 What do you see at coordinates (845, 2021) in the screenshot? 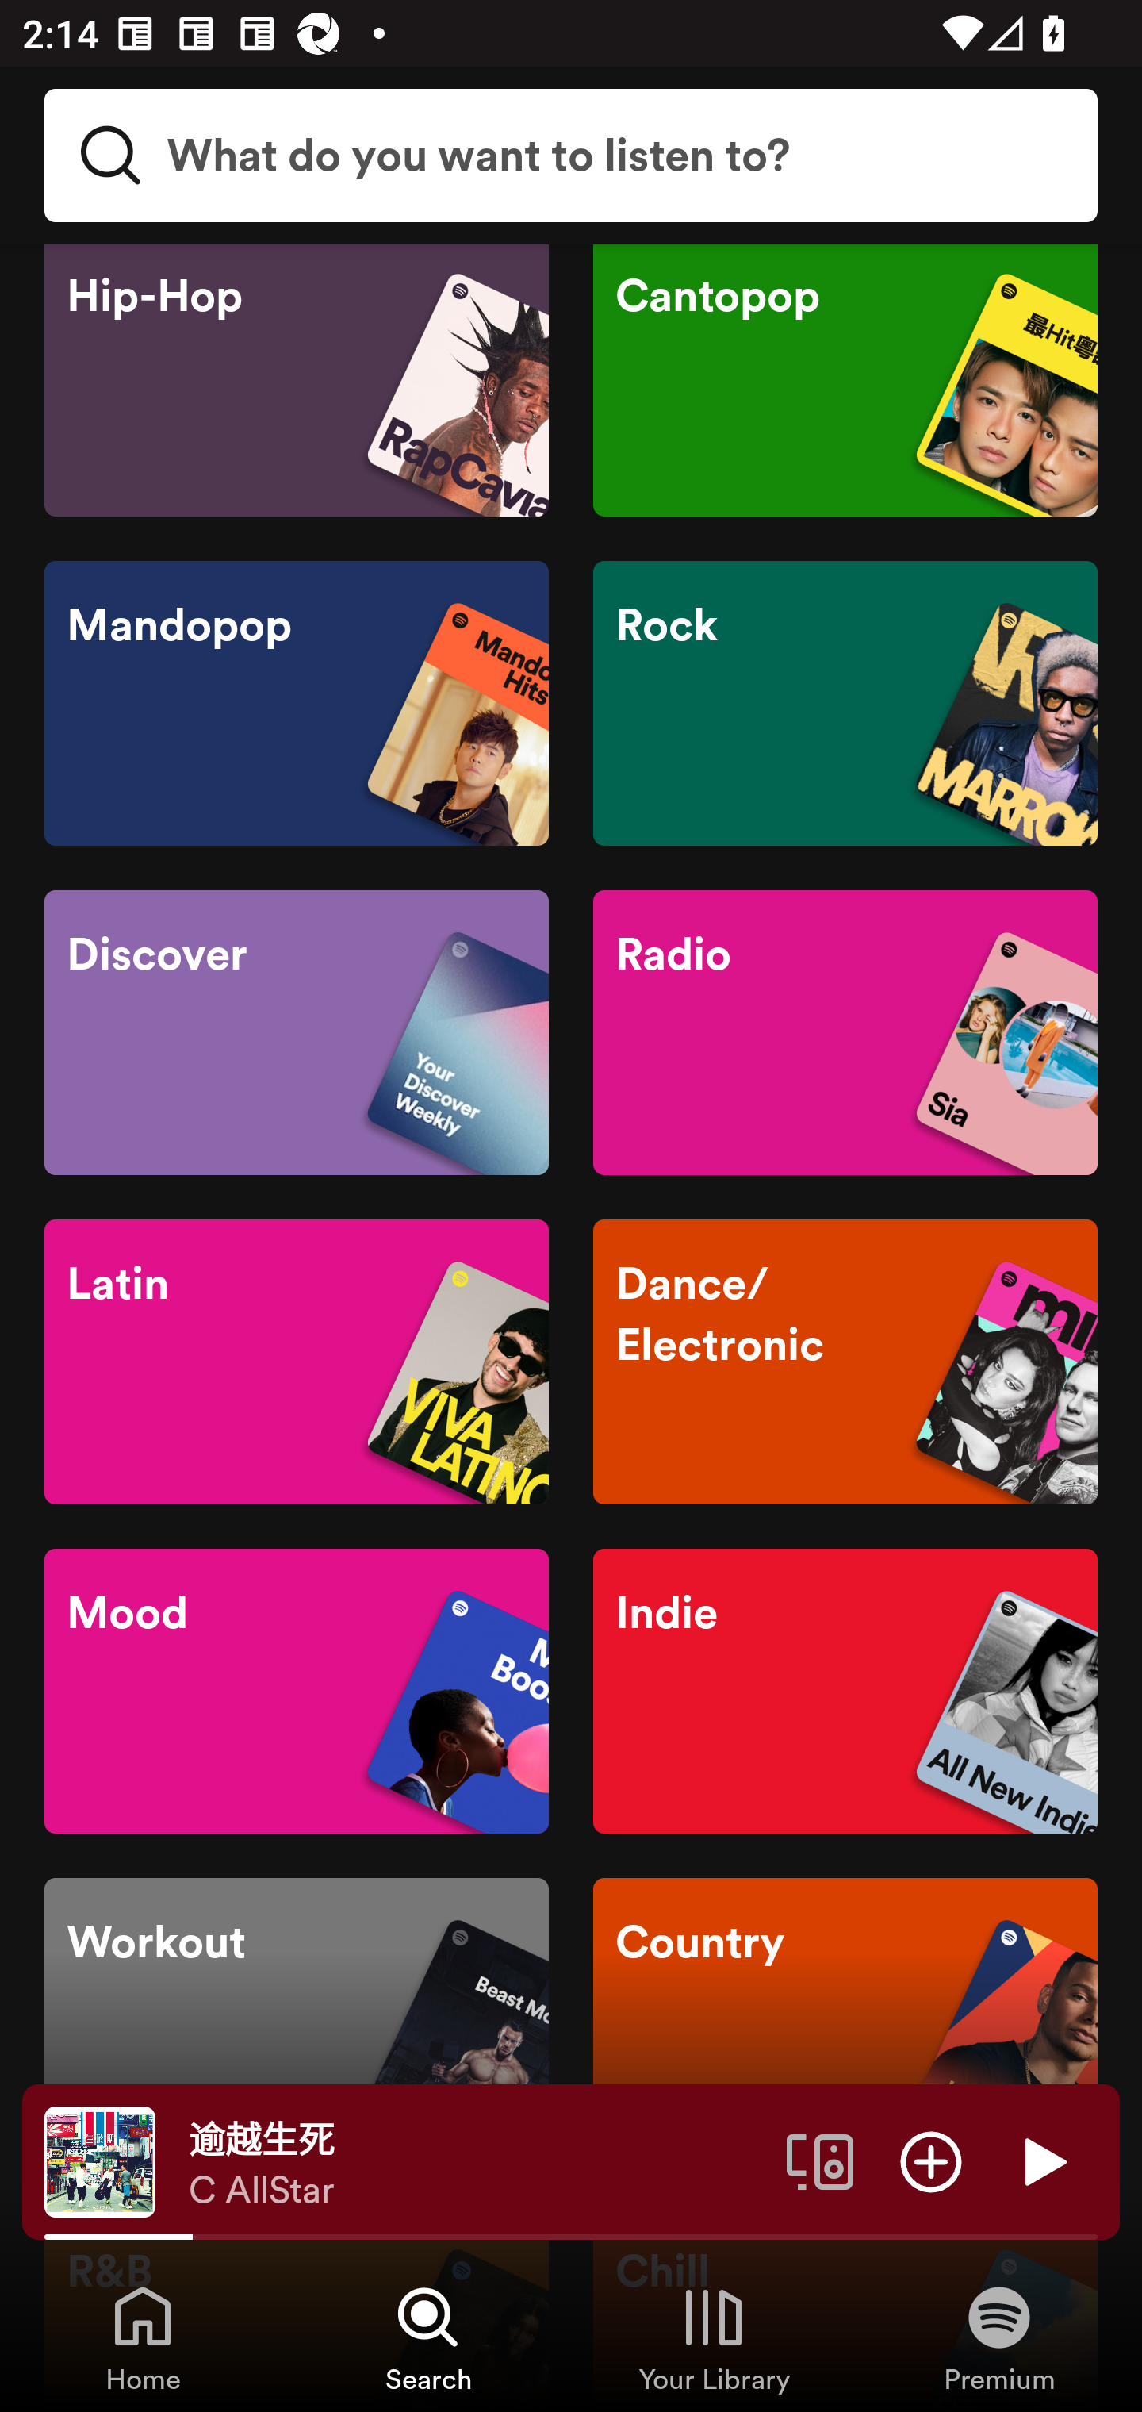
I see `Country` at bounding box center [845, 2021].